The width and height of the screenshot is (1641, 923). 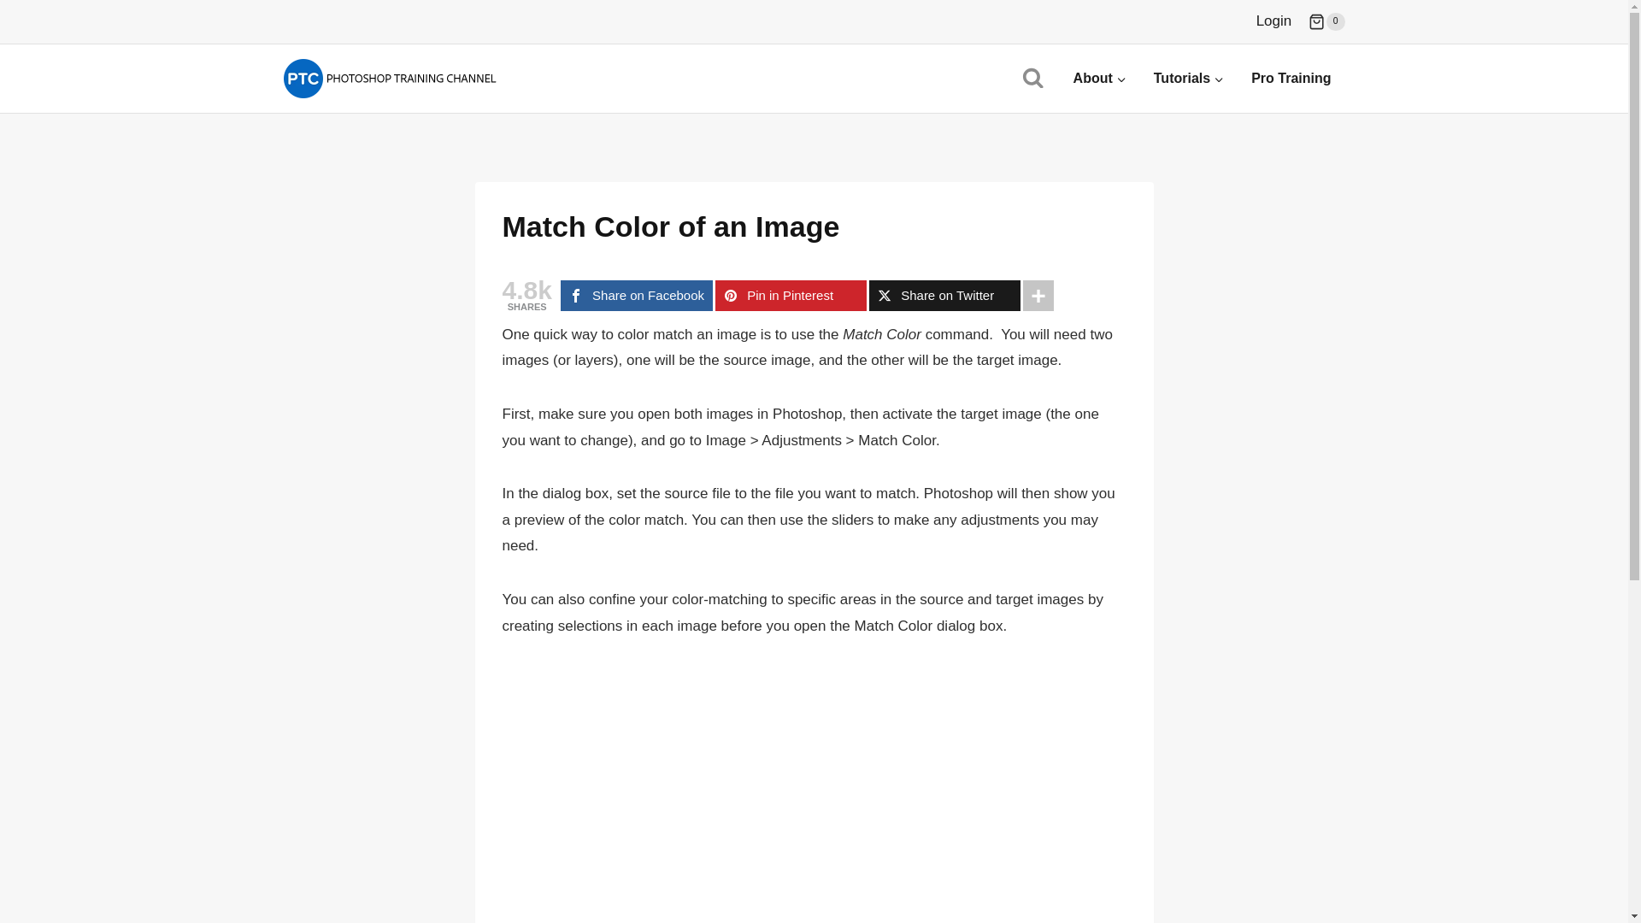 What do you see at coordinates (1291, 79) in the screenshot?
I see `Pro Training` at bounding box center [1291, 79].